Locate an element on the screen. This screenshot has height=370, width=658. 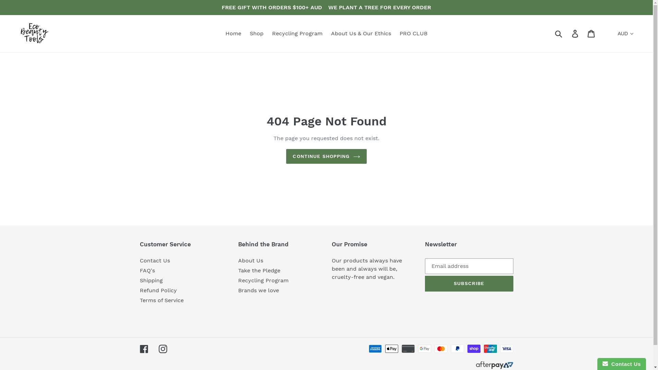
About Us is located at coordinates (251, 260).